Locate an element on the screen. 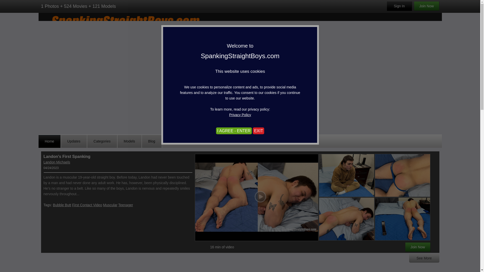 The height and width of the screenshot is (272, 484). I AGREE - ENTER is located at coordinates (234, 131).